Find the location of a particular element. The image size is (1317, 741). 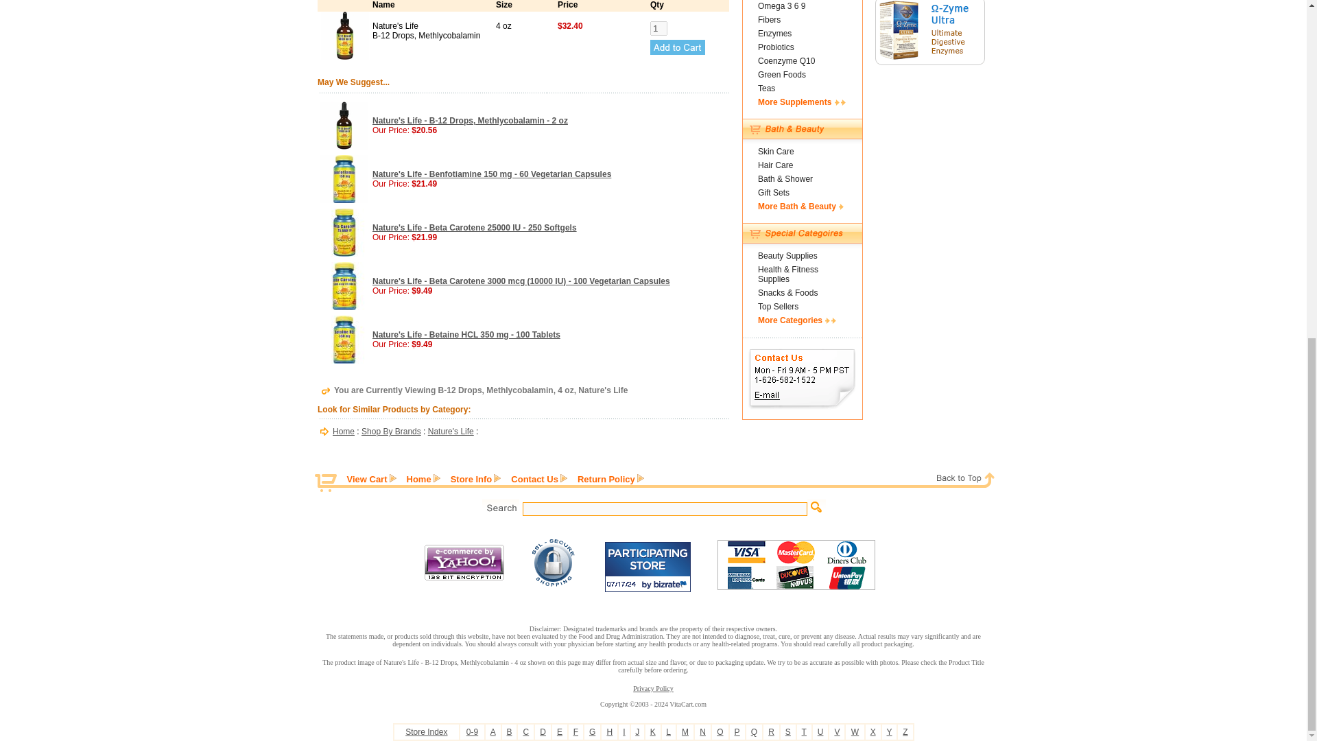

1 is located at coordinates (658, 28).